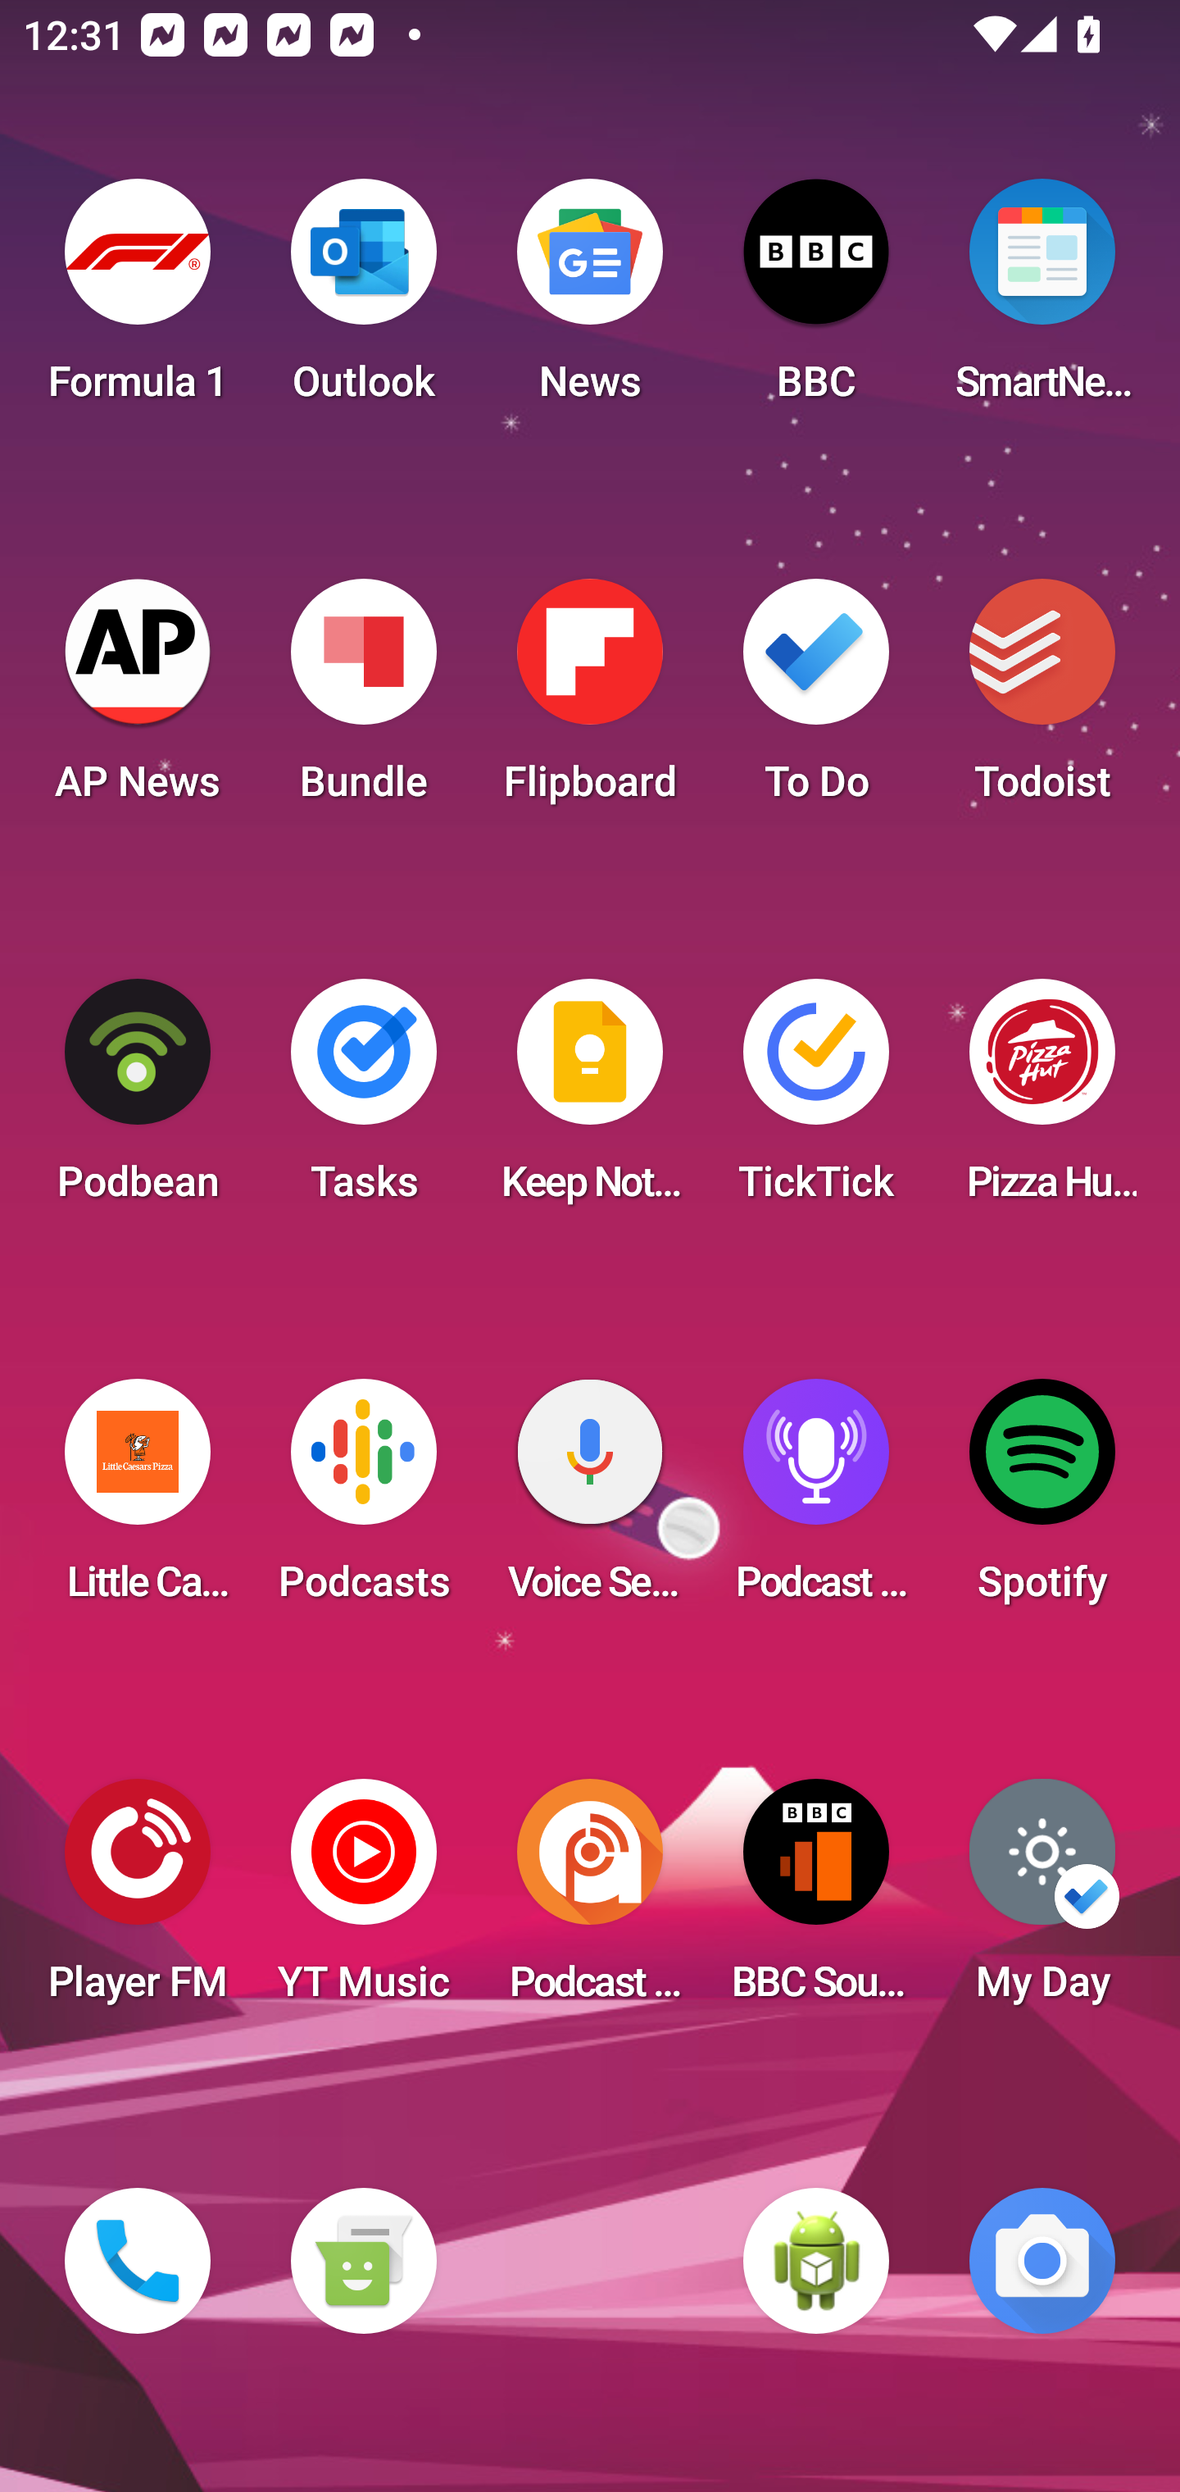 This screenshot has width=1180, height=2492. Describe the element at coordinates (138, 700) in the screenshot. I see `AP News` at that location.